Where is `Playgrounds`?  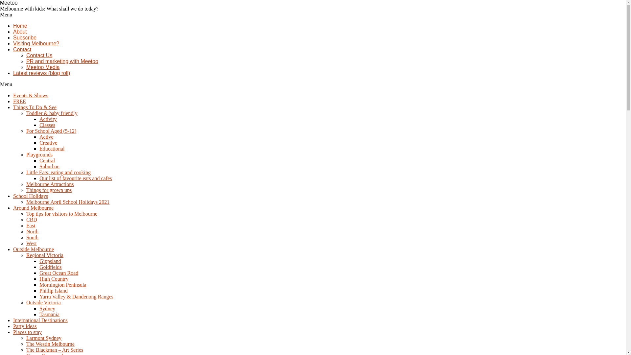 Playgrounds is located at coordinates (39, 154).